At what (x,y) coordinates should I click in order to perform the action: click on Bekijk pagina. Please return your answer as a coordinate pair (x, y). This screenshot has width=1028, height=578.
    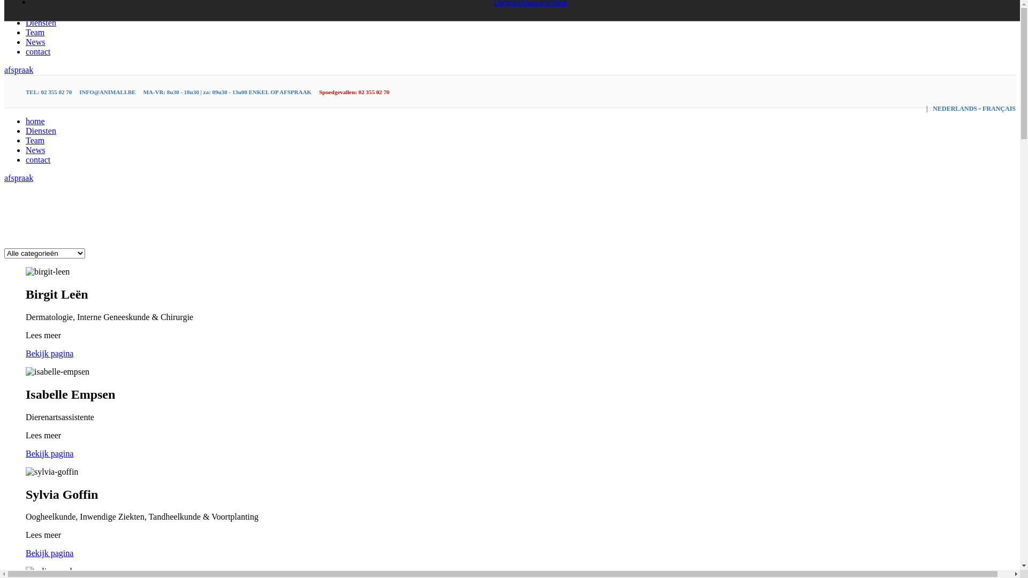
    Looking at the image, I should click on (49, 454).